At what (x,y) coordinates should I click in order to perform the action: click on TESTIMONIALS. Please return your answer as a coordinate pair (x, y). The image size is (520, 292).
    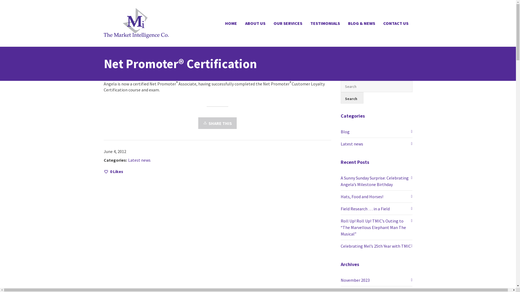
    Looking at the image, I should click on (325, 23).